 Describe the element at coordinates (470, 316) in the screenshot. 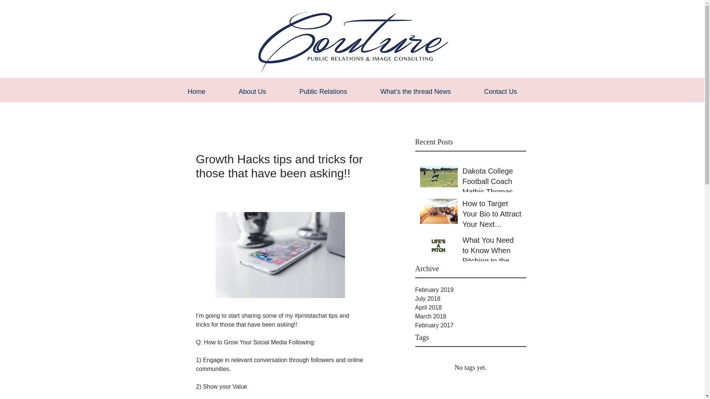

I see `March 2018` at that location.